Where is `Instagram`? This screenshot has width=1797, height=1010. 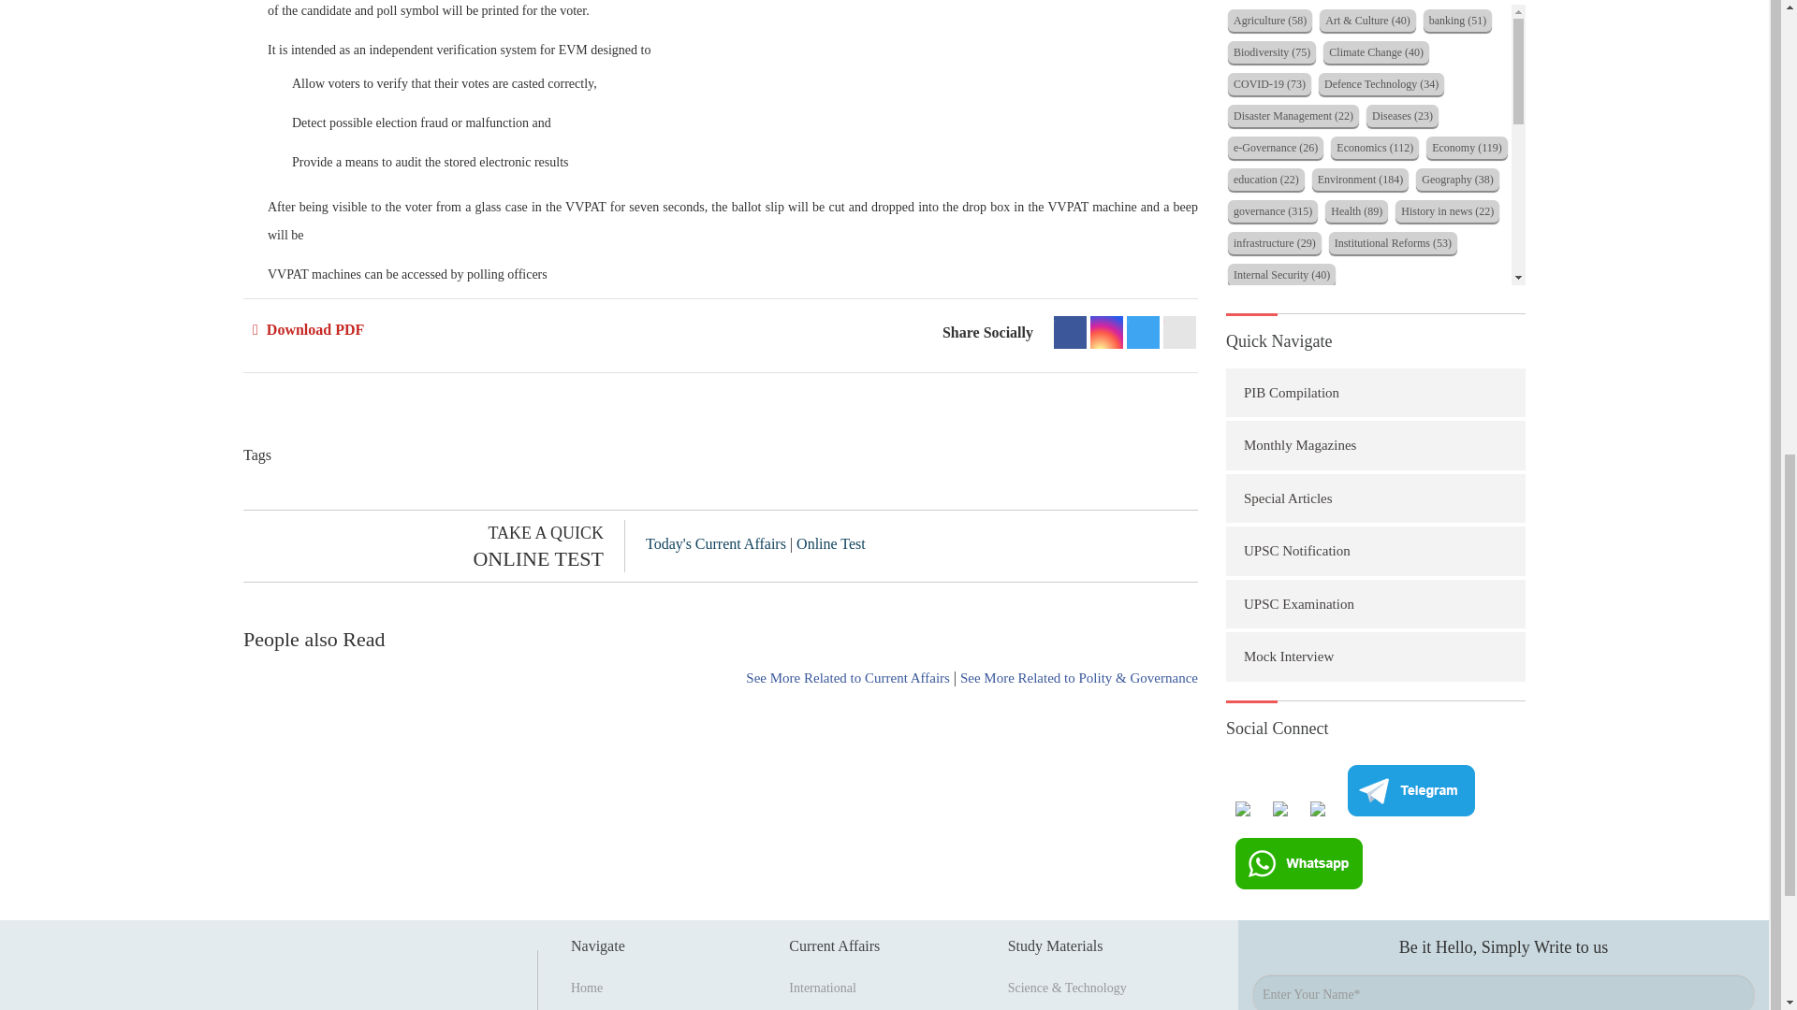
Instagram is located at coordinates (1106, 332).